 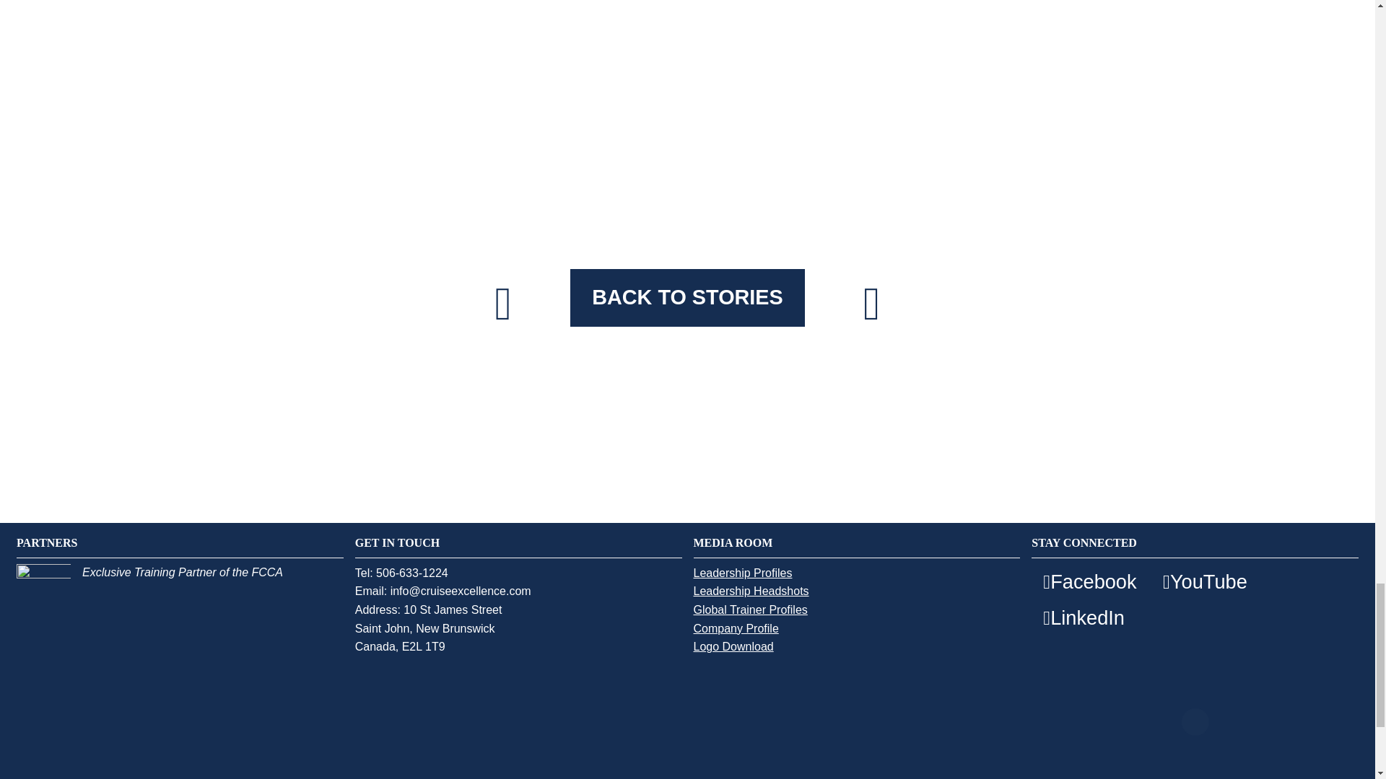 What do you see at coordinates (749, 609) in the screenshot?
I see `Global Trainer Profiles` at bounding box center [749, 609].